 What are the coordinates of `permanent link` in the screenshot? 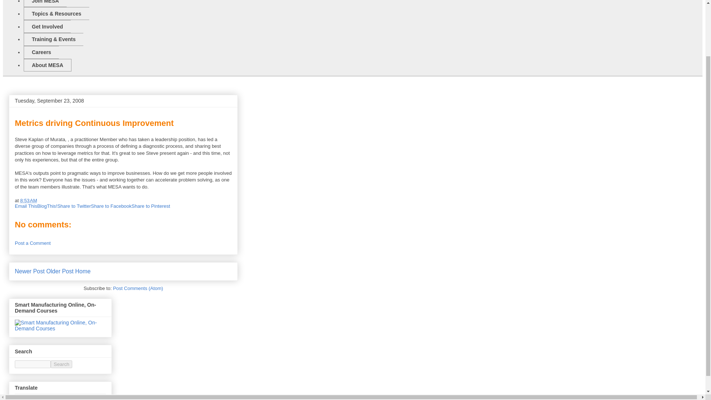 It's located at (28, 200).